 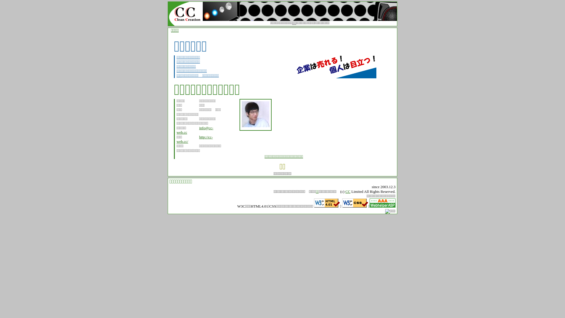 What do you see at coordinates (195, 130) in the screenshot?
I see `info@cc-web.cc` at bounding box center [195, 130].